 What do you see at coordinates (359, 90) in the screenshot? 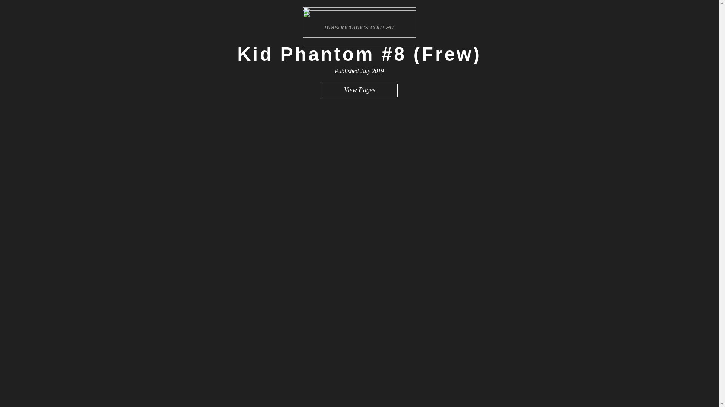
I see `View Pages` at bounding box center [359, 90].